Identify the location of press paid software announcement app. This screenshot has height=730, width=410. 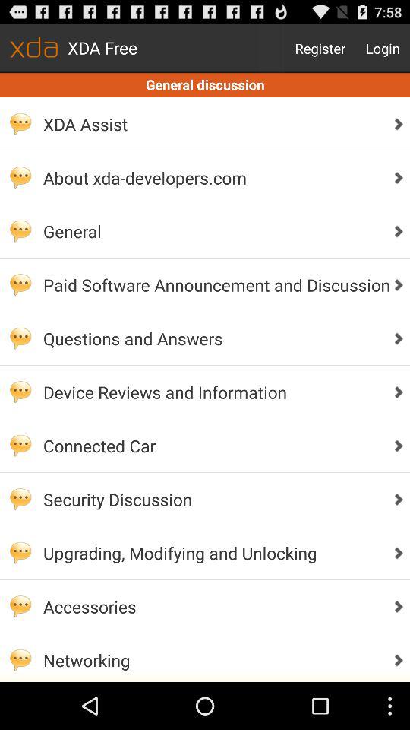
(213, 284).